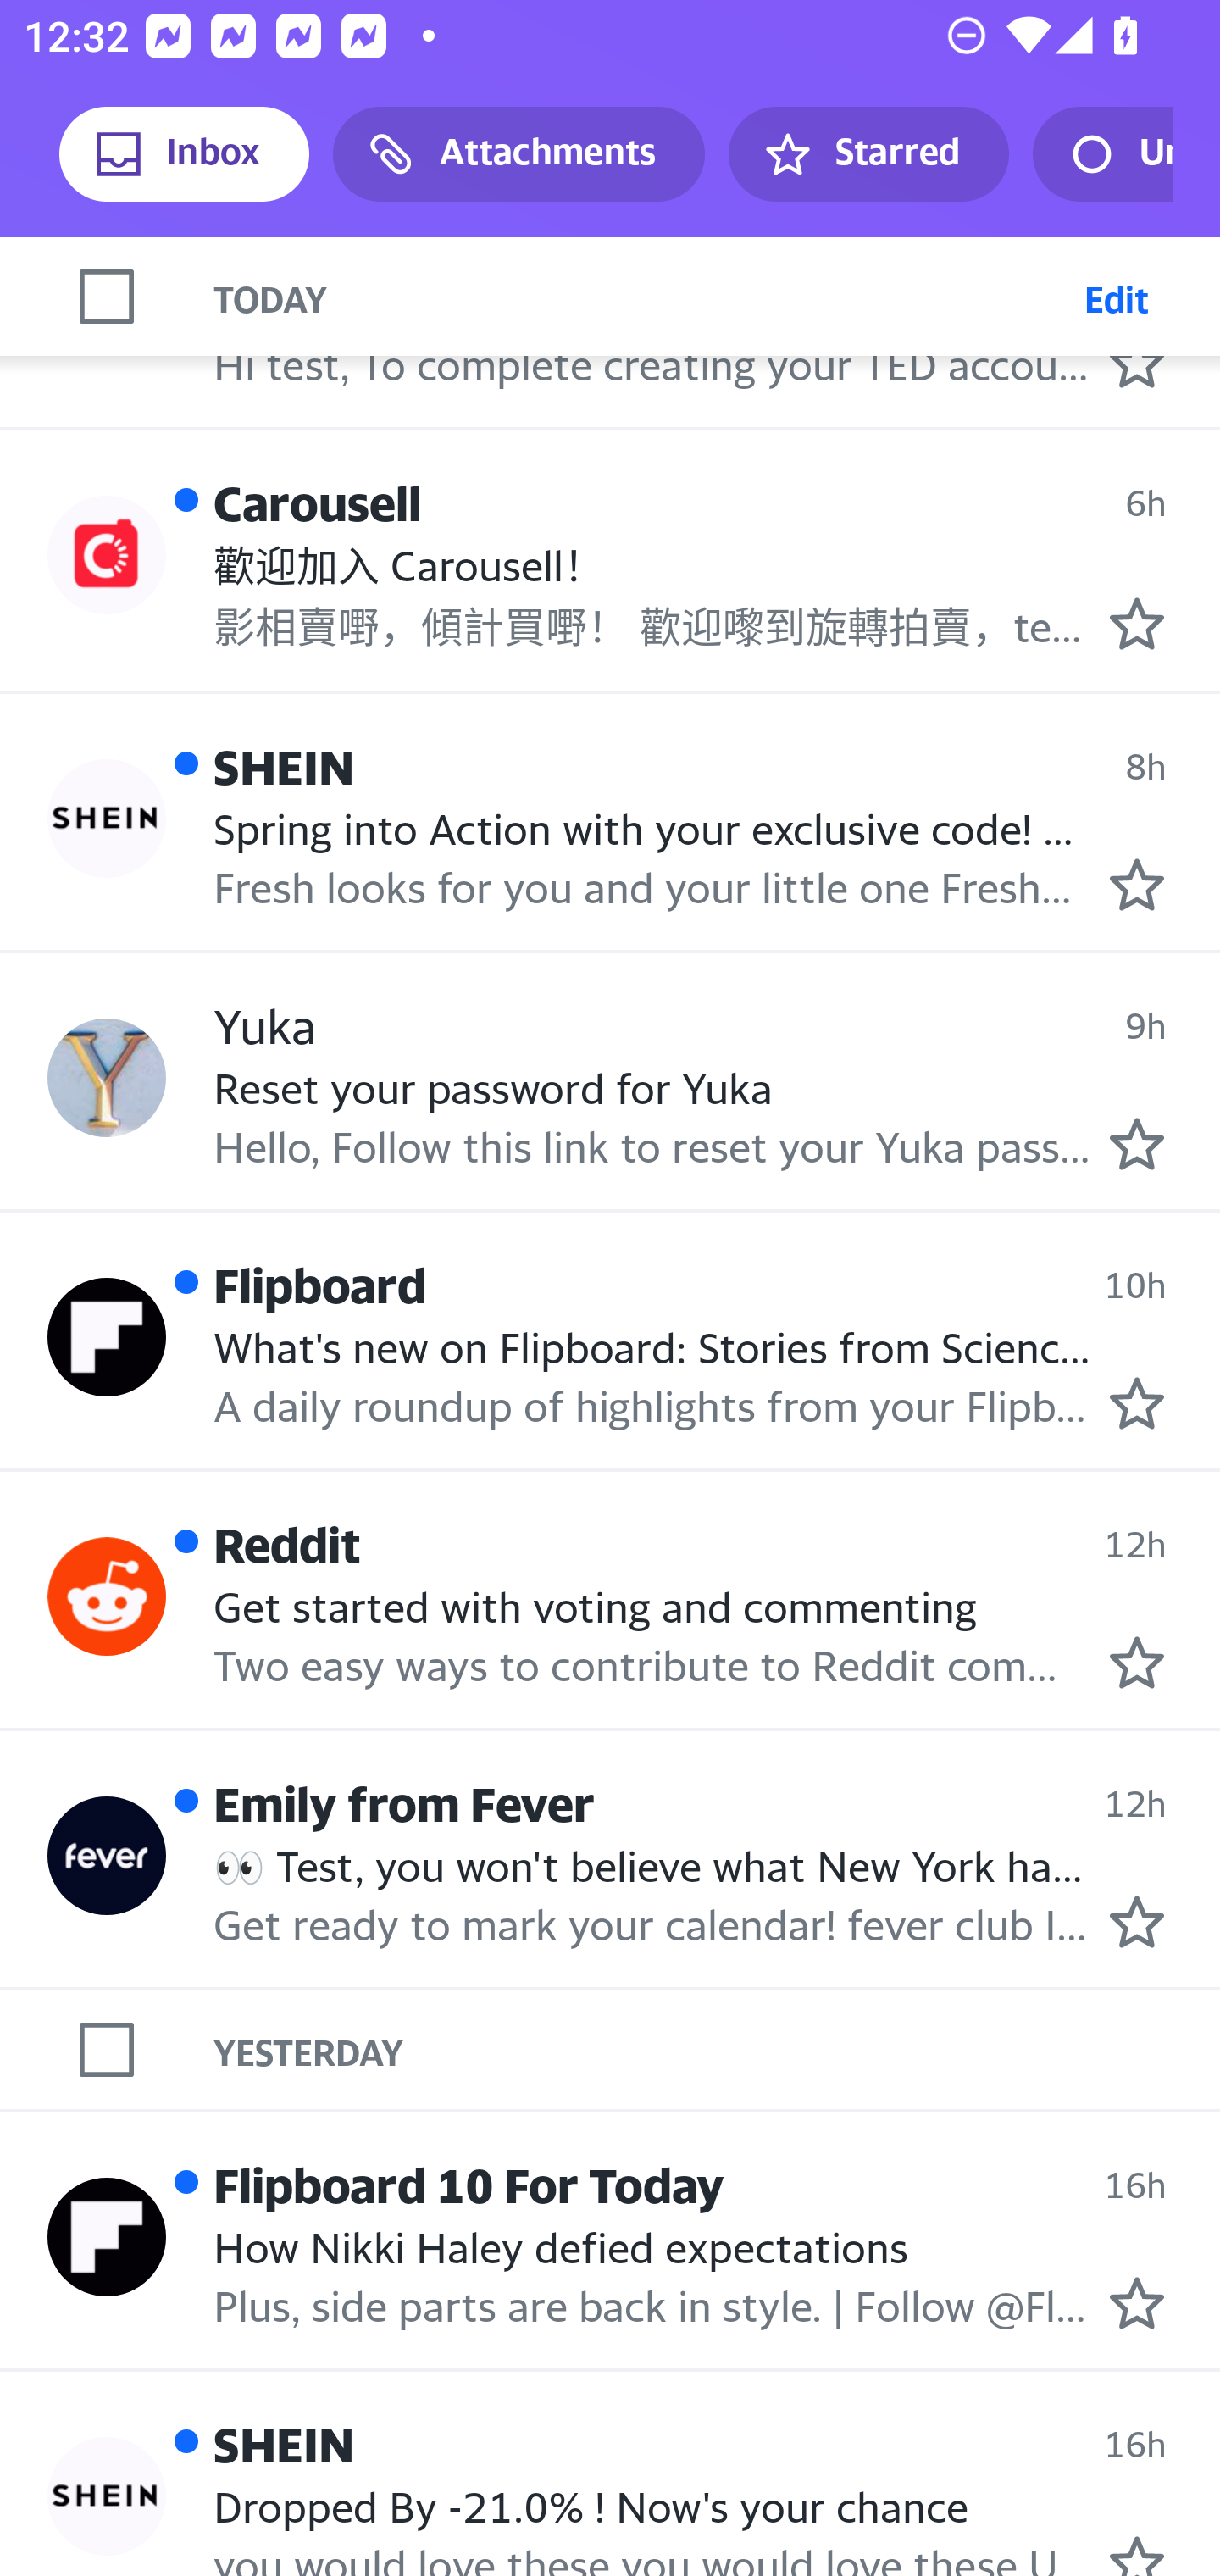 The width and height of the screenshot is (1220, 2576). I want to click on Profile
Carousell, so click(107, 553).